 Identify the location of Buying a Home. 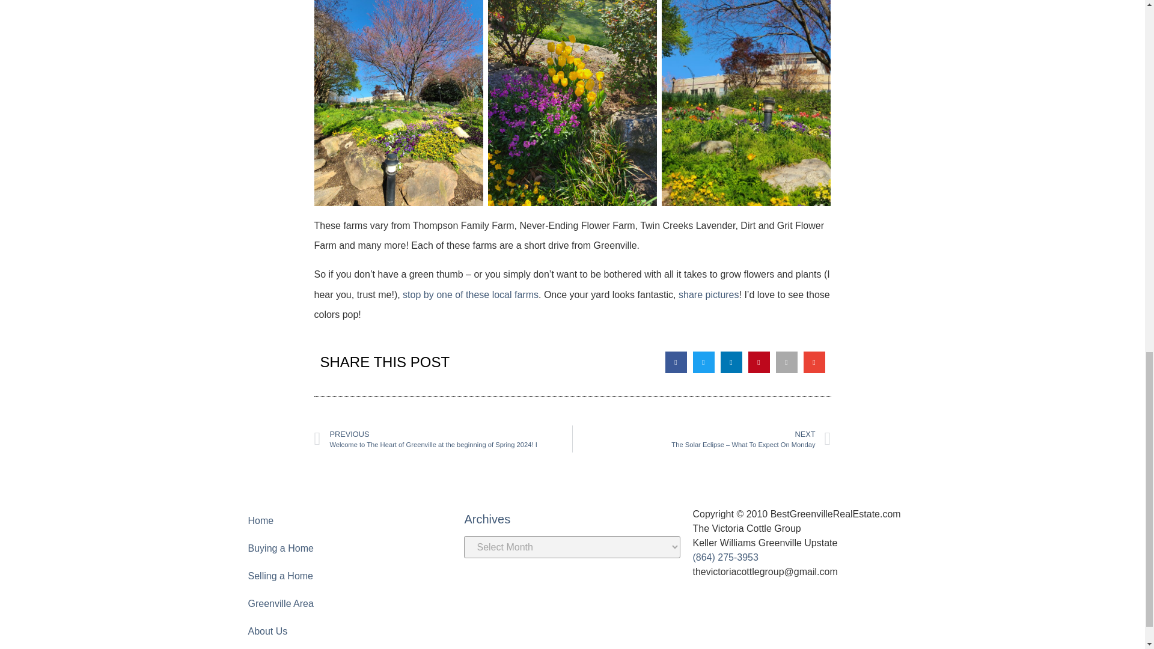
(344, 548).